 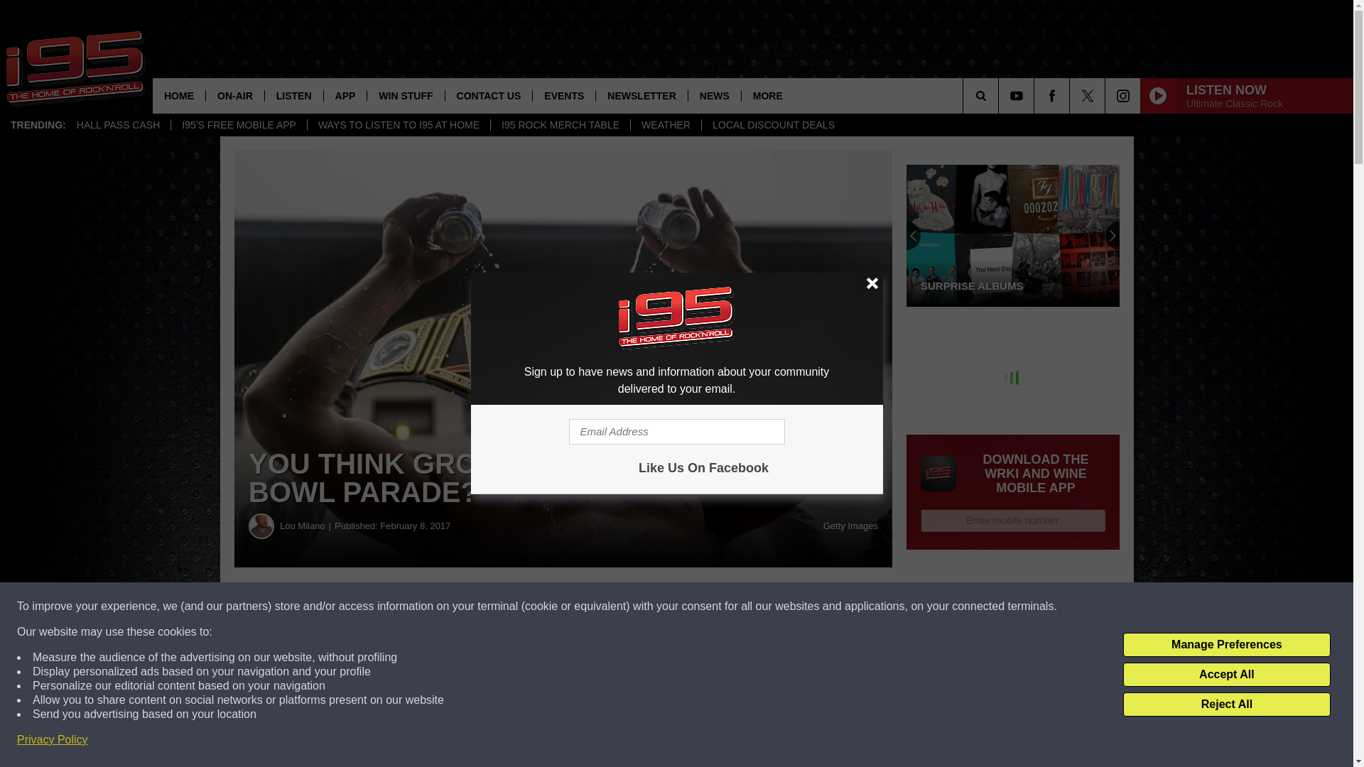 What do you see at coordinates (398, 125) in the screenshot?
I see `WAYS TO LISTEN TO I95 AT HOME` at bounding box center [398, 125].